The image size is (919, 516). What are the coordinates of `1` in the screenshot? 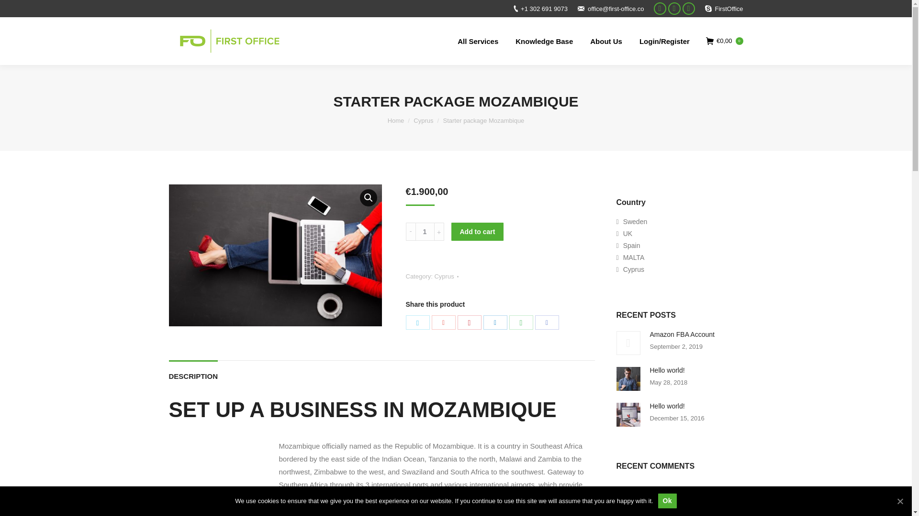 It's located at (425, 231).